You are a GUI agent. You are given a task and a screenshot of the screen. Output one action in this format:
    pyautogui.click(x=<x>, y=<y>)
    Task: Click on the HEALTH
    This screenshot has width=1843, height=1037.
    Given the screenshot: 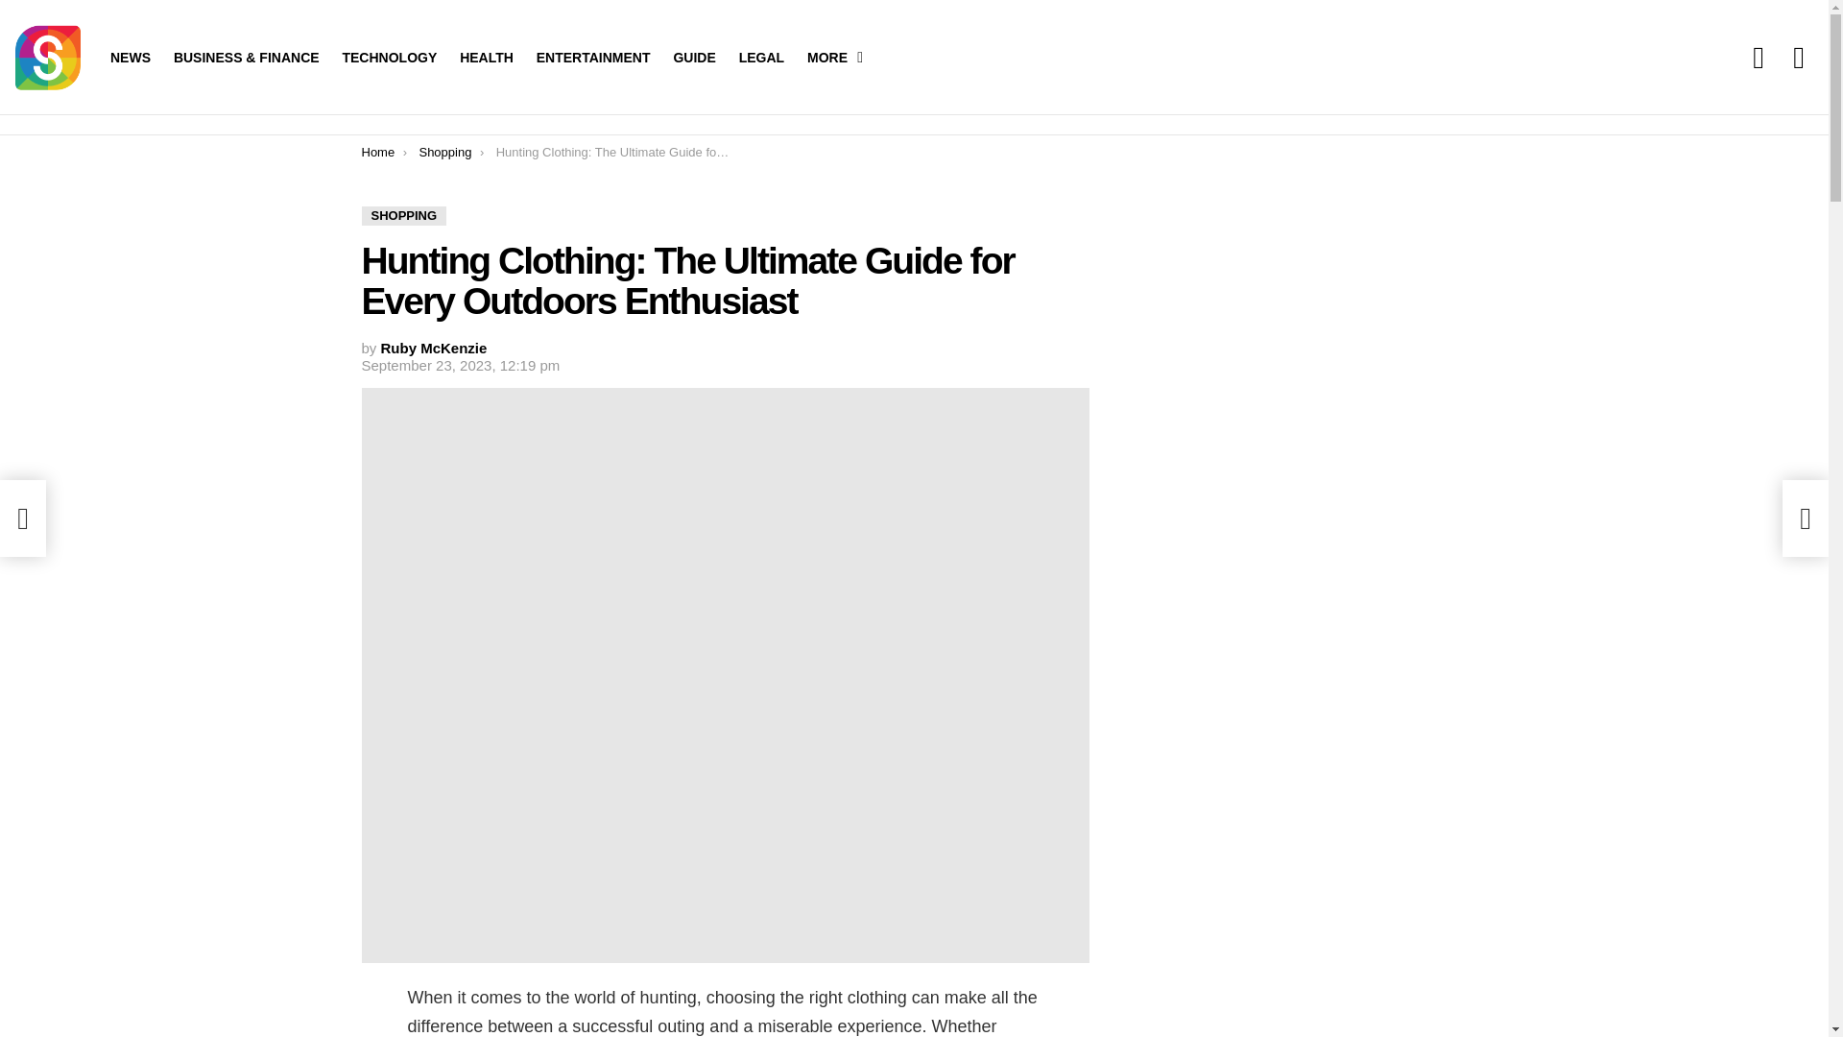 What is the action you would take?
    pyautogui.click(x=486, y=58)
    